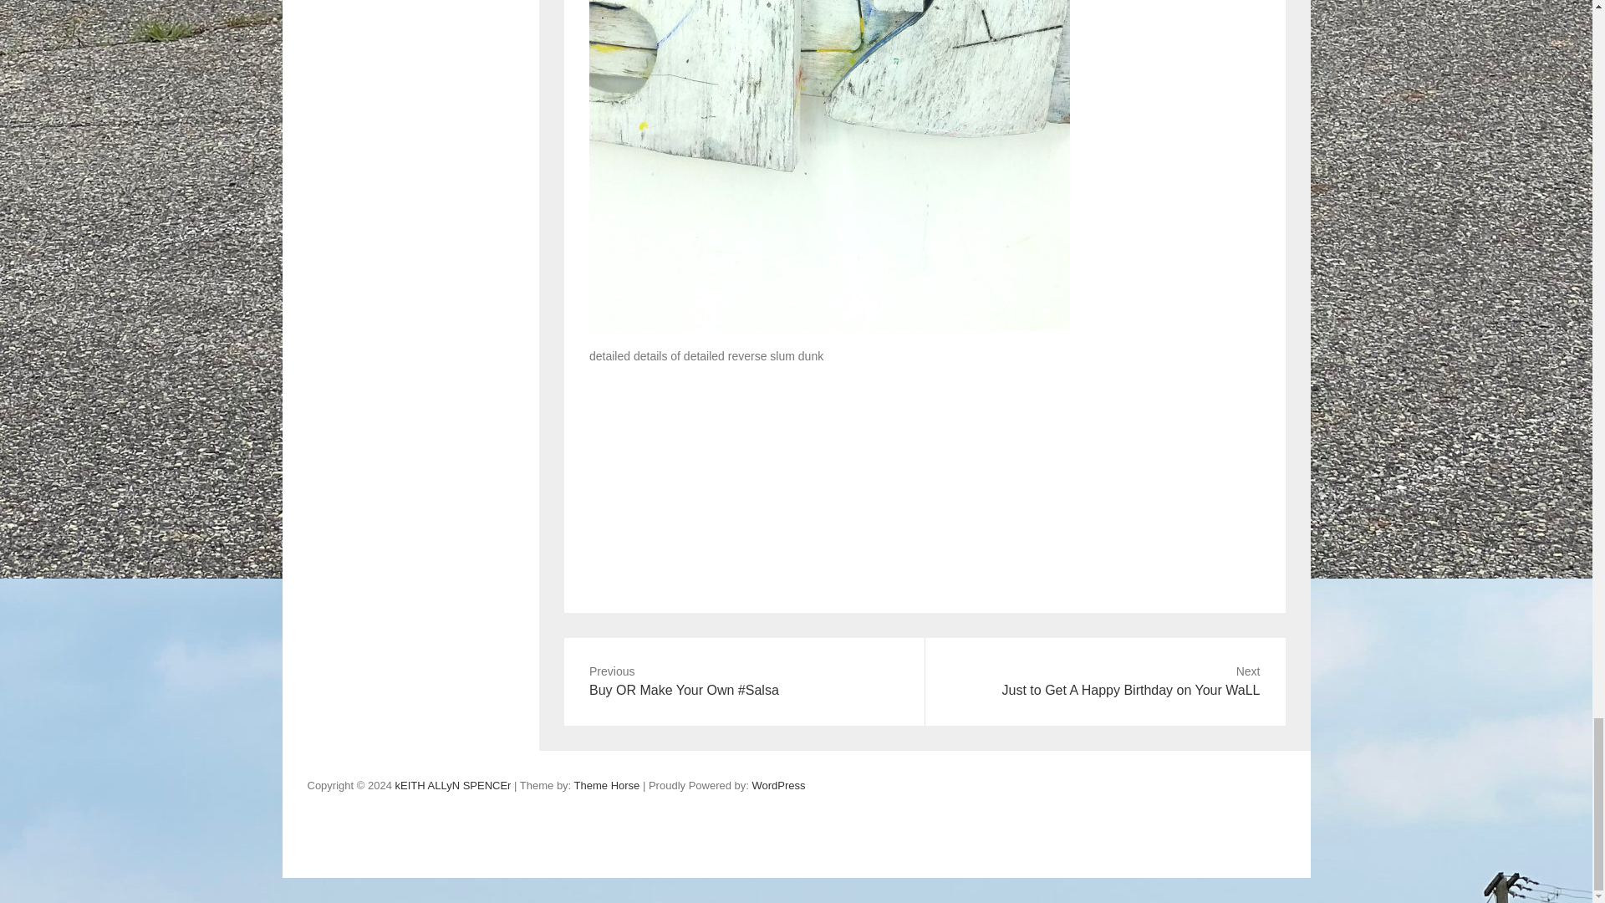 The image size is (1605, 903). What do you see at coordinates (452, 786) in the screenshot?
I see `kEITH ALLyN SPENCEr` at bounding box center [452, 786].